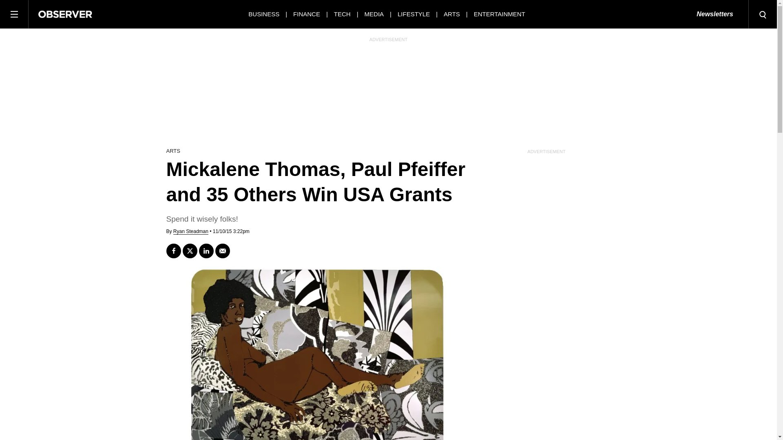  Describe the element at coordinates (190, 251) in the screenshot. I see `Tweet` at that location.